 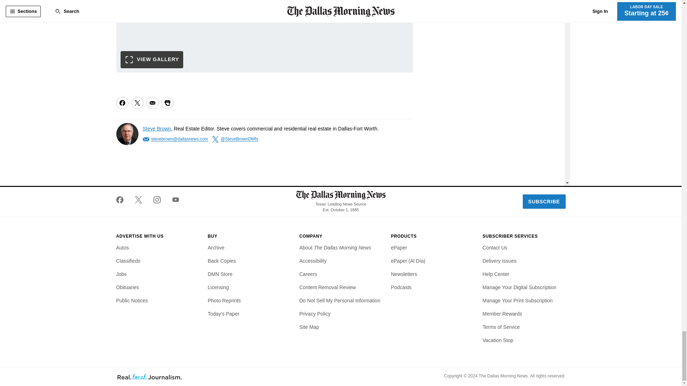 I want to click on Share via Email, so click(x=152, y=103).